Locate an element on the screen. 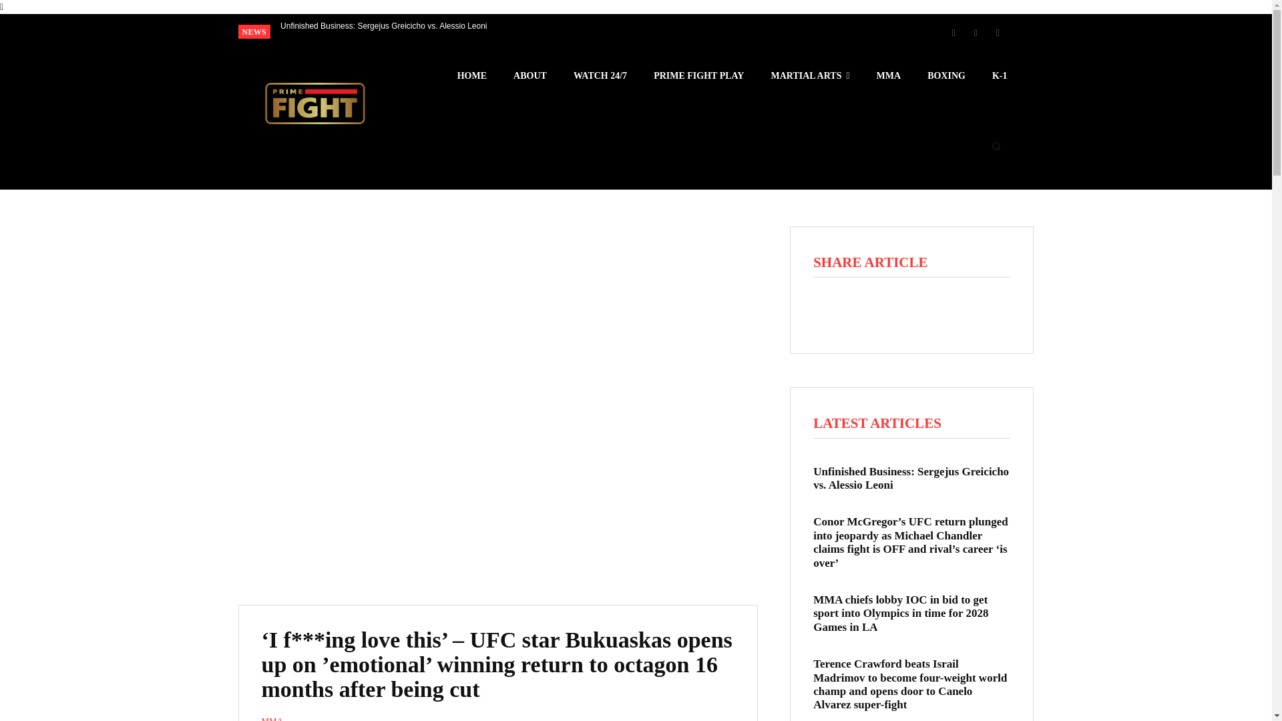 This screenshot has height=721, width=1282. Facebook is located at coordinates (953, 31).